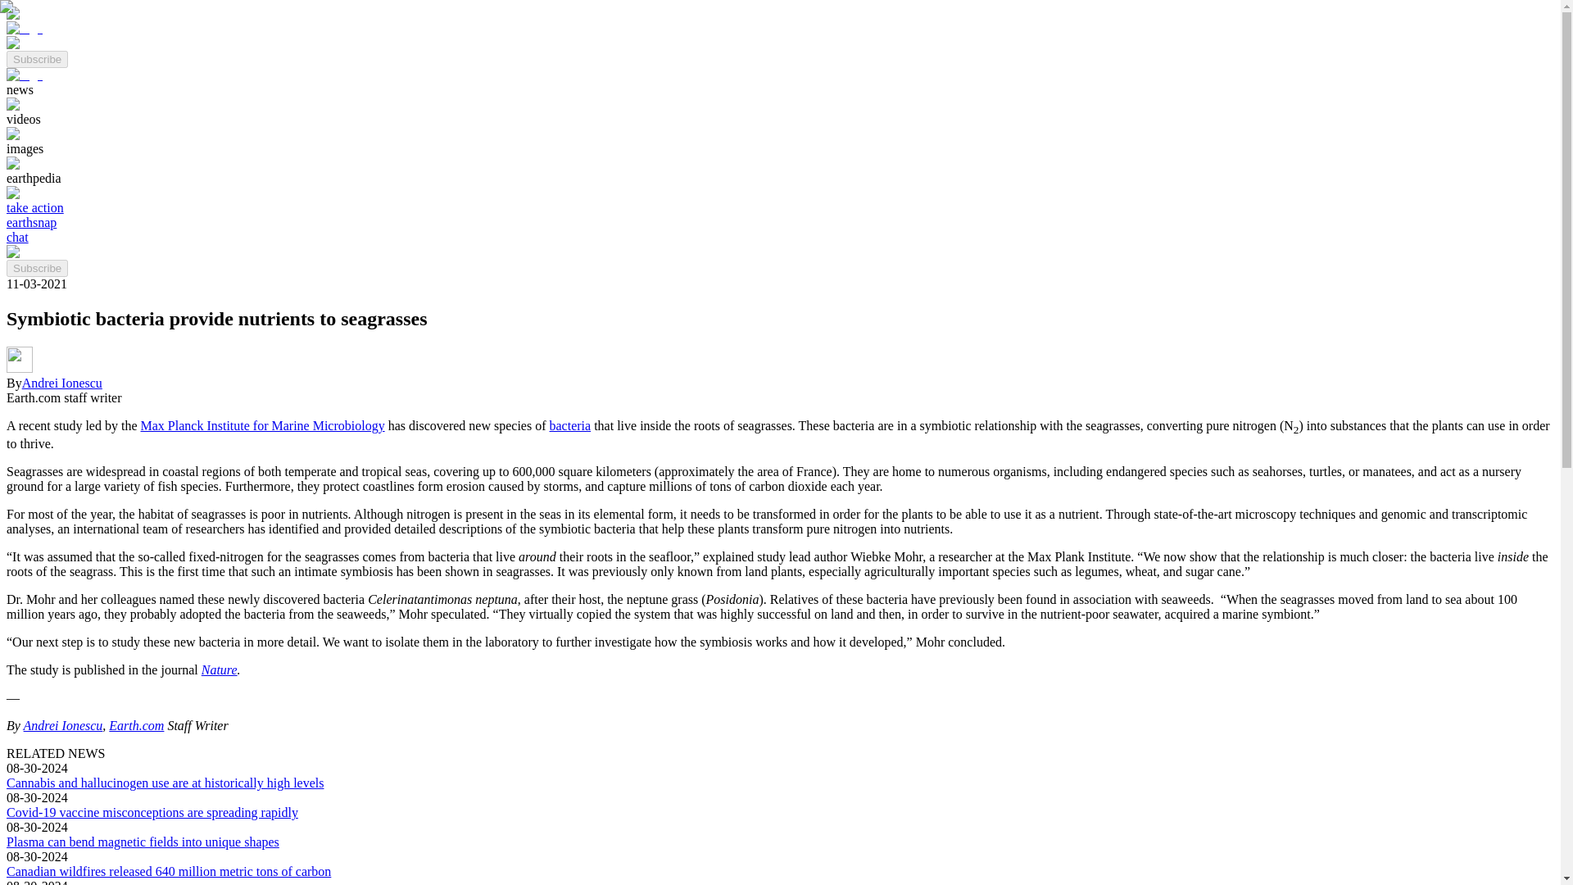  Describe the element at coordinates (143, 842) in the screenshot. I see `Plasma can bend magnetic fields into unique shapes` at that location.